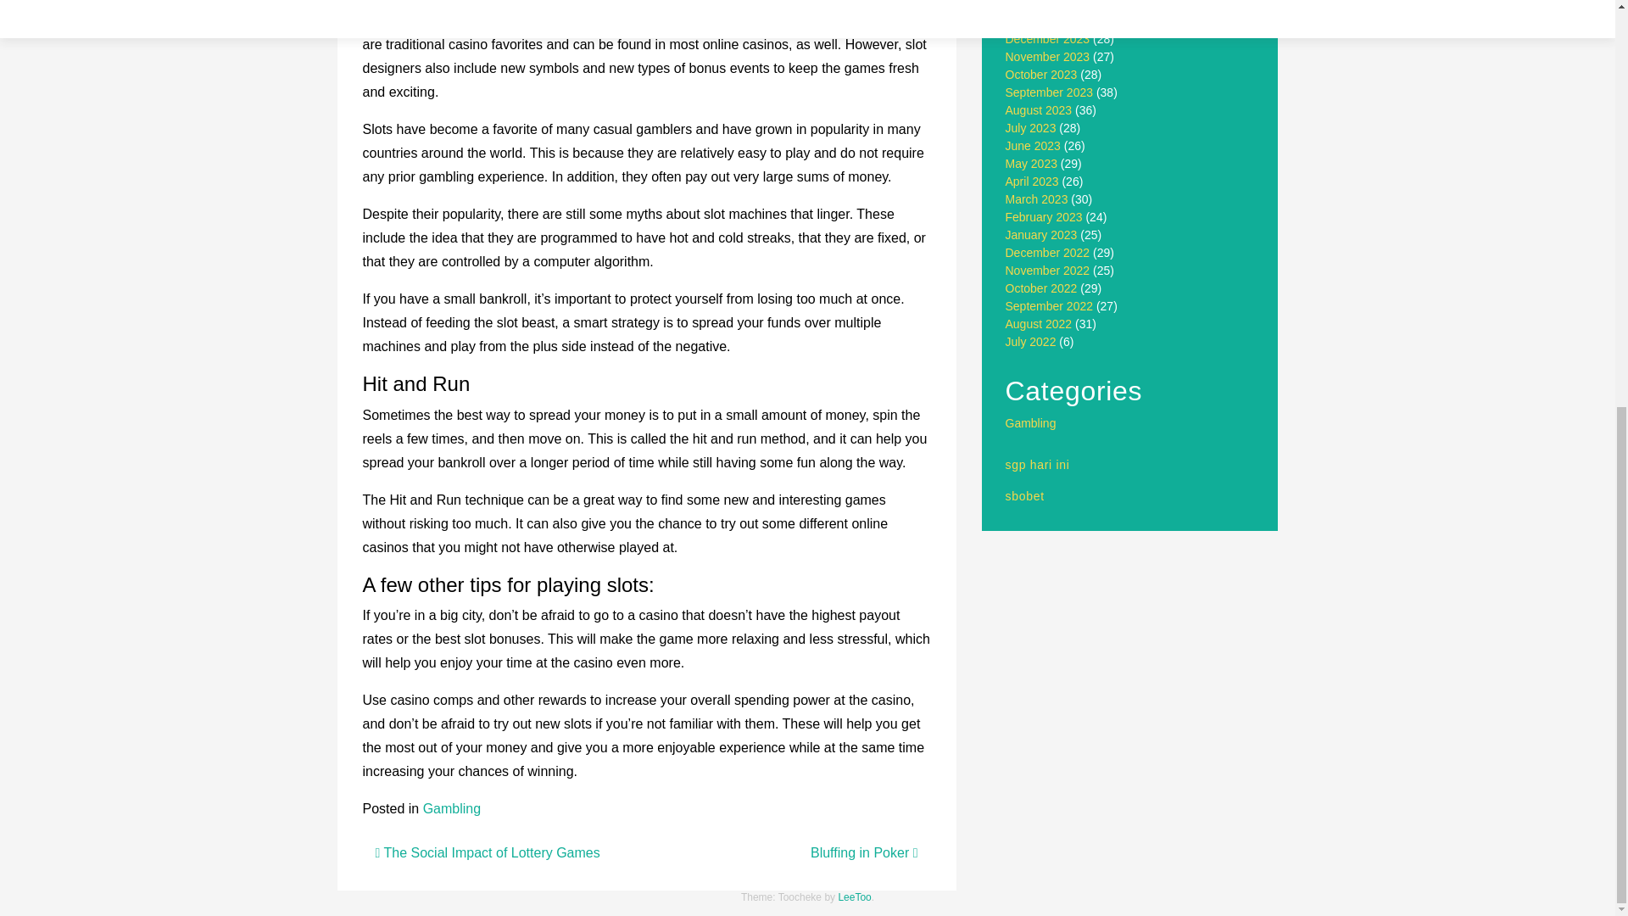 This screenshot has height=916, width=1628. I want to click on  The Social Impact of Lottery Games, so click(487, 852).